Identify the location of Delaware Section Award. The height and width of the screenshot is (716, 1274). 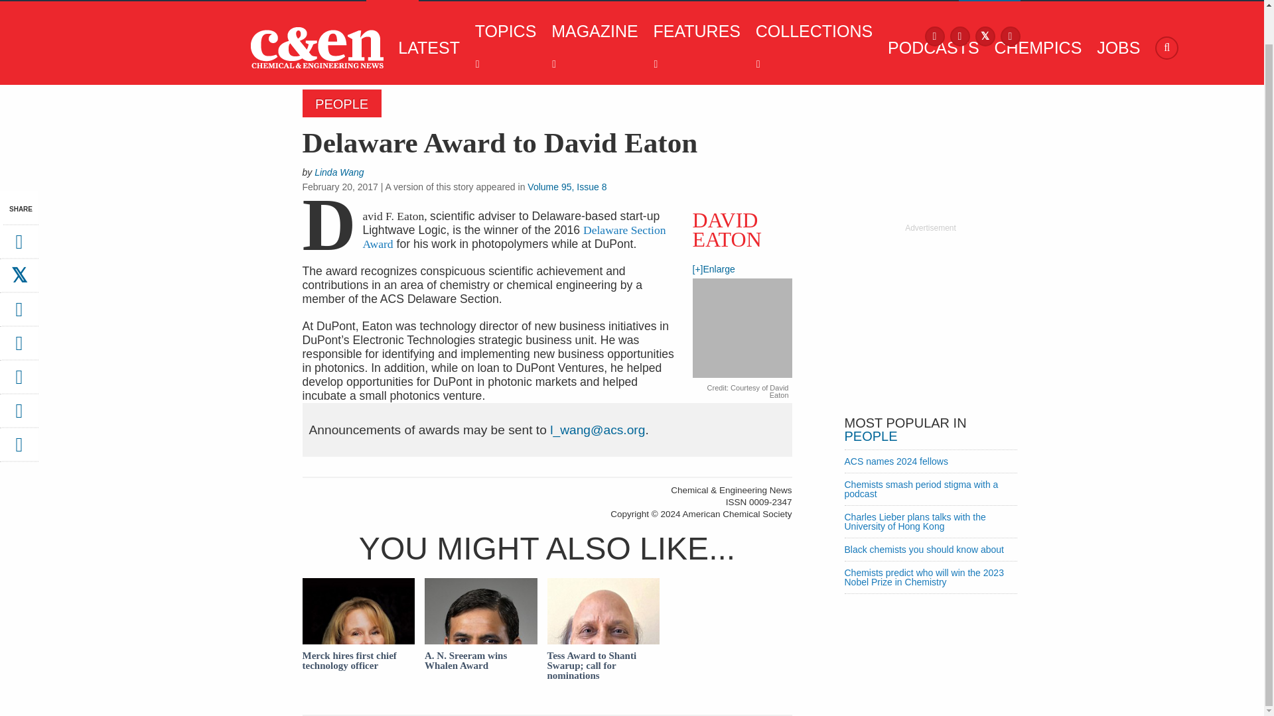
(514, 237).